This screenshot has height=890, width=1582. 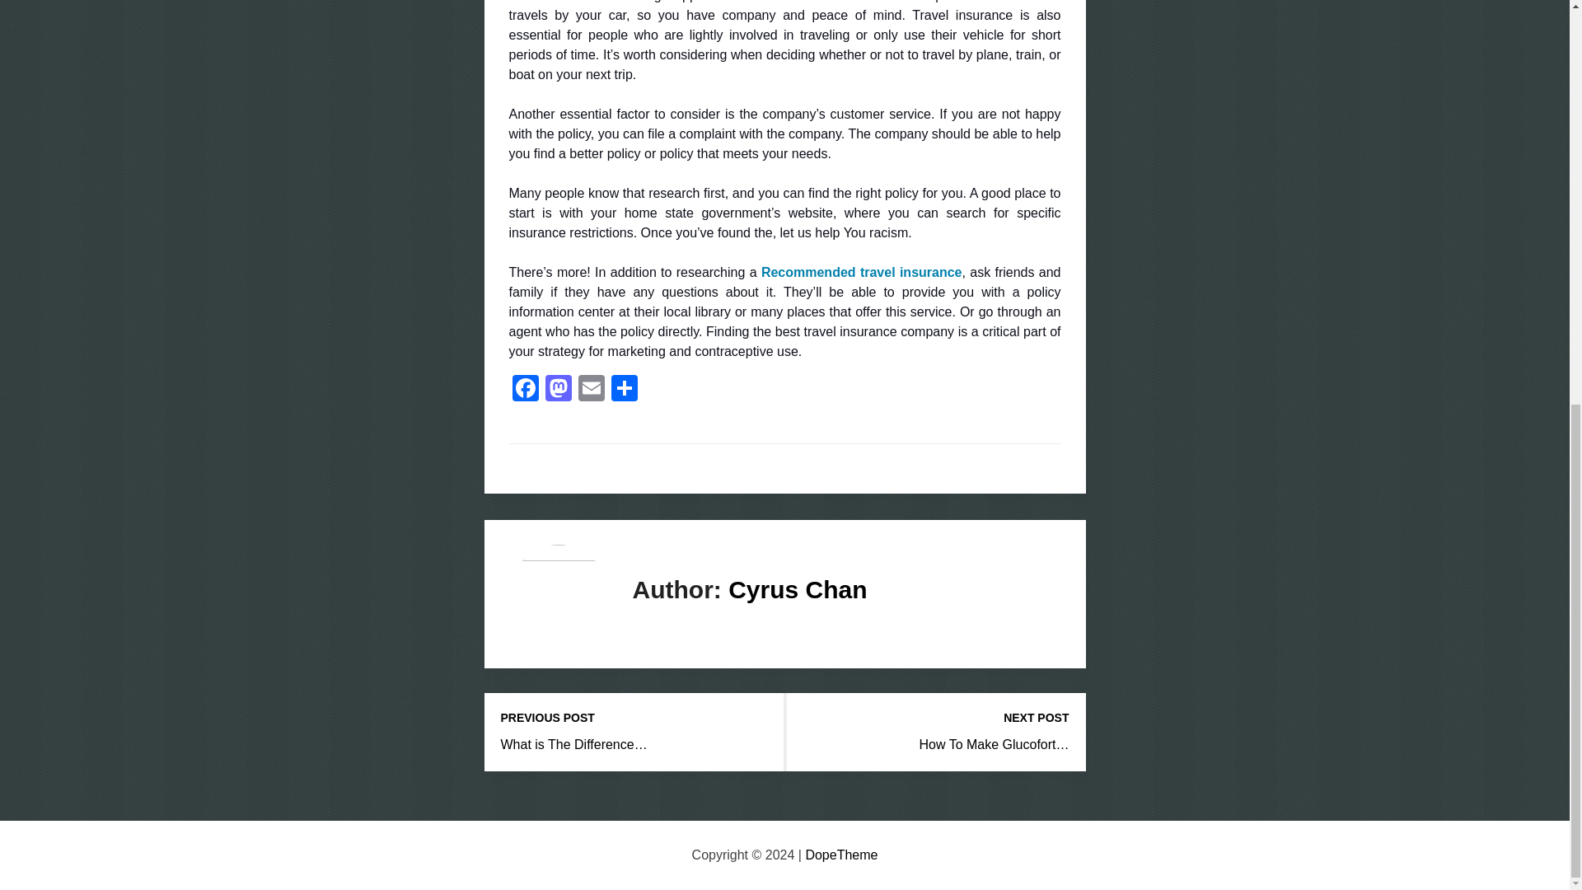 I want to click on Cyrus Chan, so click(x=798, y=589).